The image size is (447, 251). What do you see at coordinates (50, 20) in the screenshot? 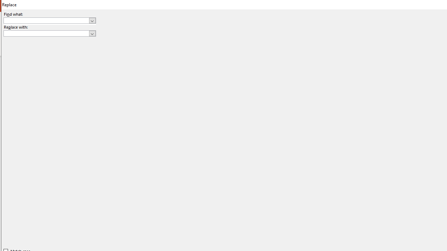
I see `Find what` at bounding box center [50, 20].